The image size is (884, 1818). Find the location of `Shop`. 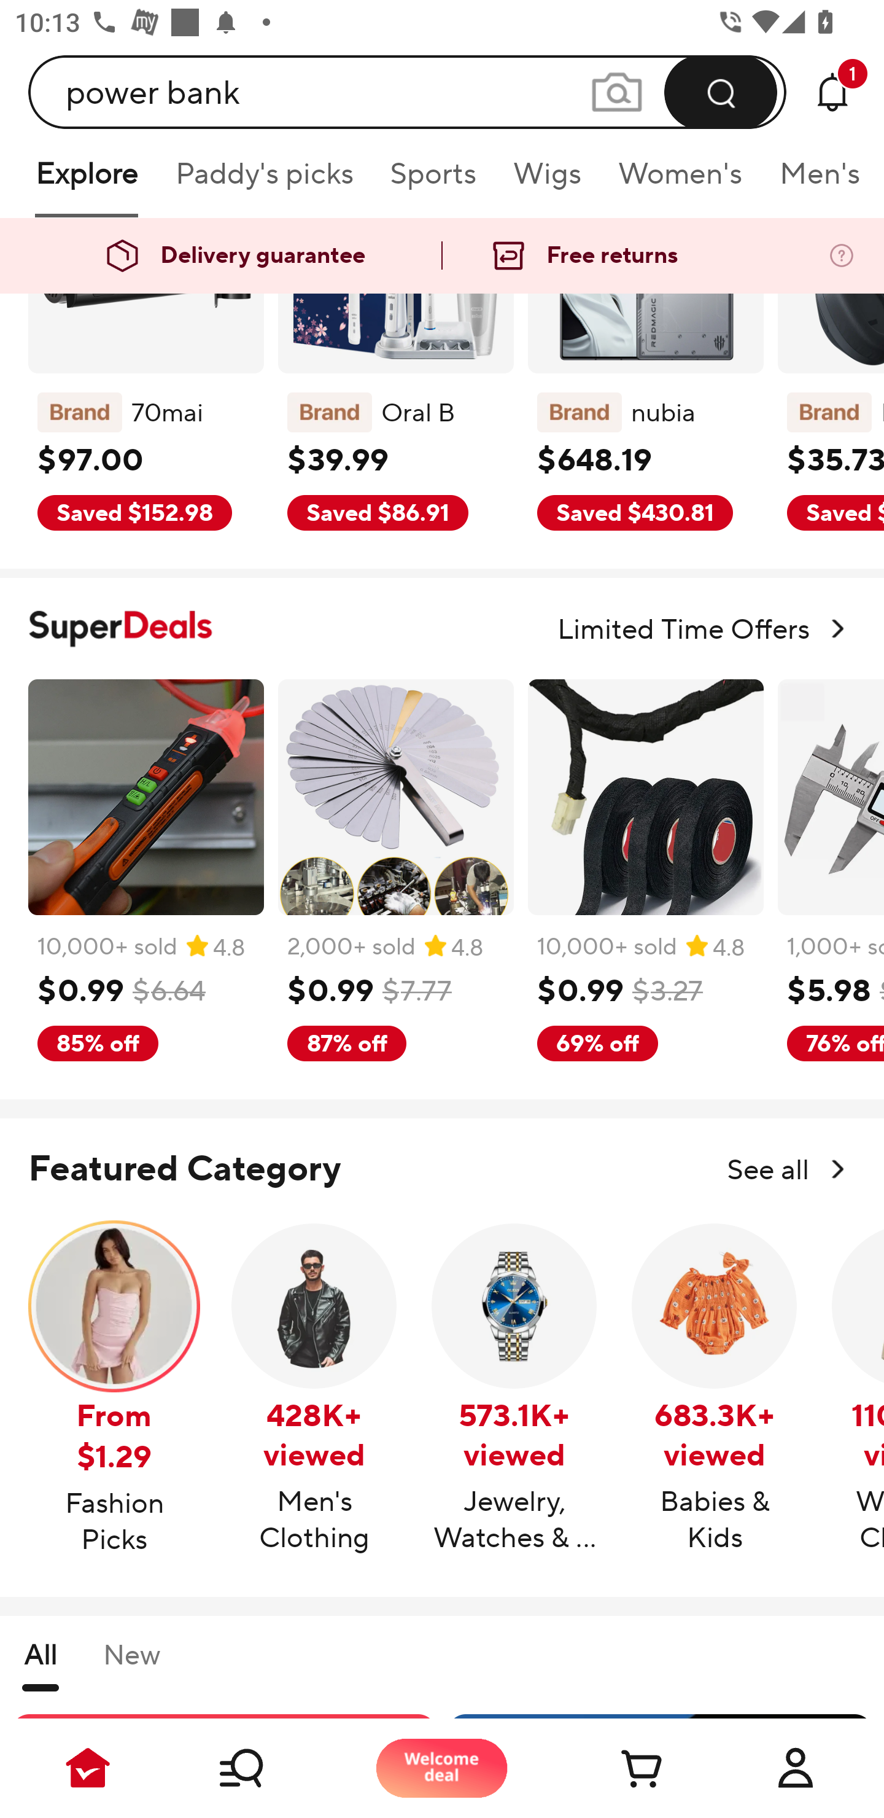

Shop is located at coordinates (265, 1768).